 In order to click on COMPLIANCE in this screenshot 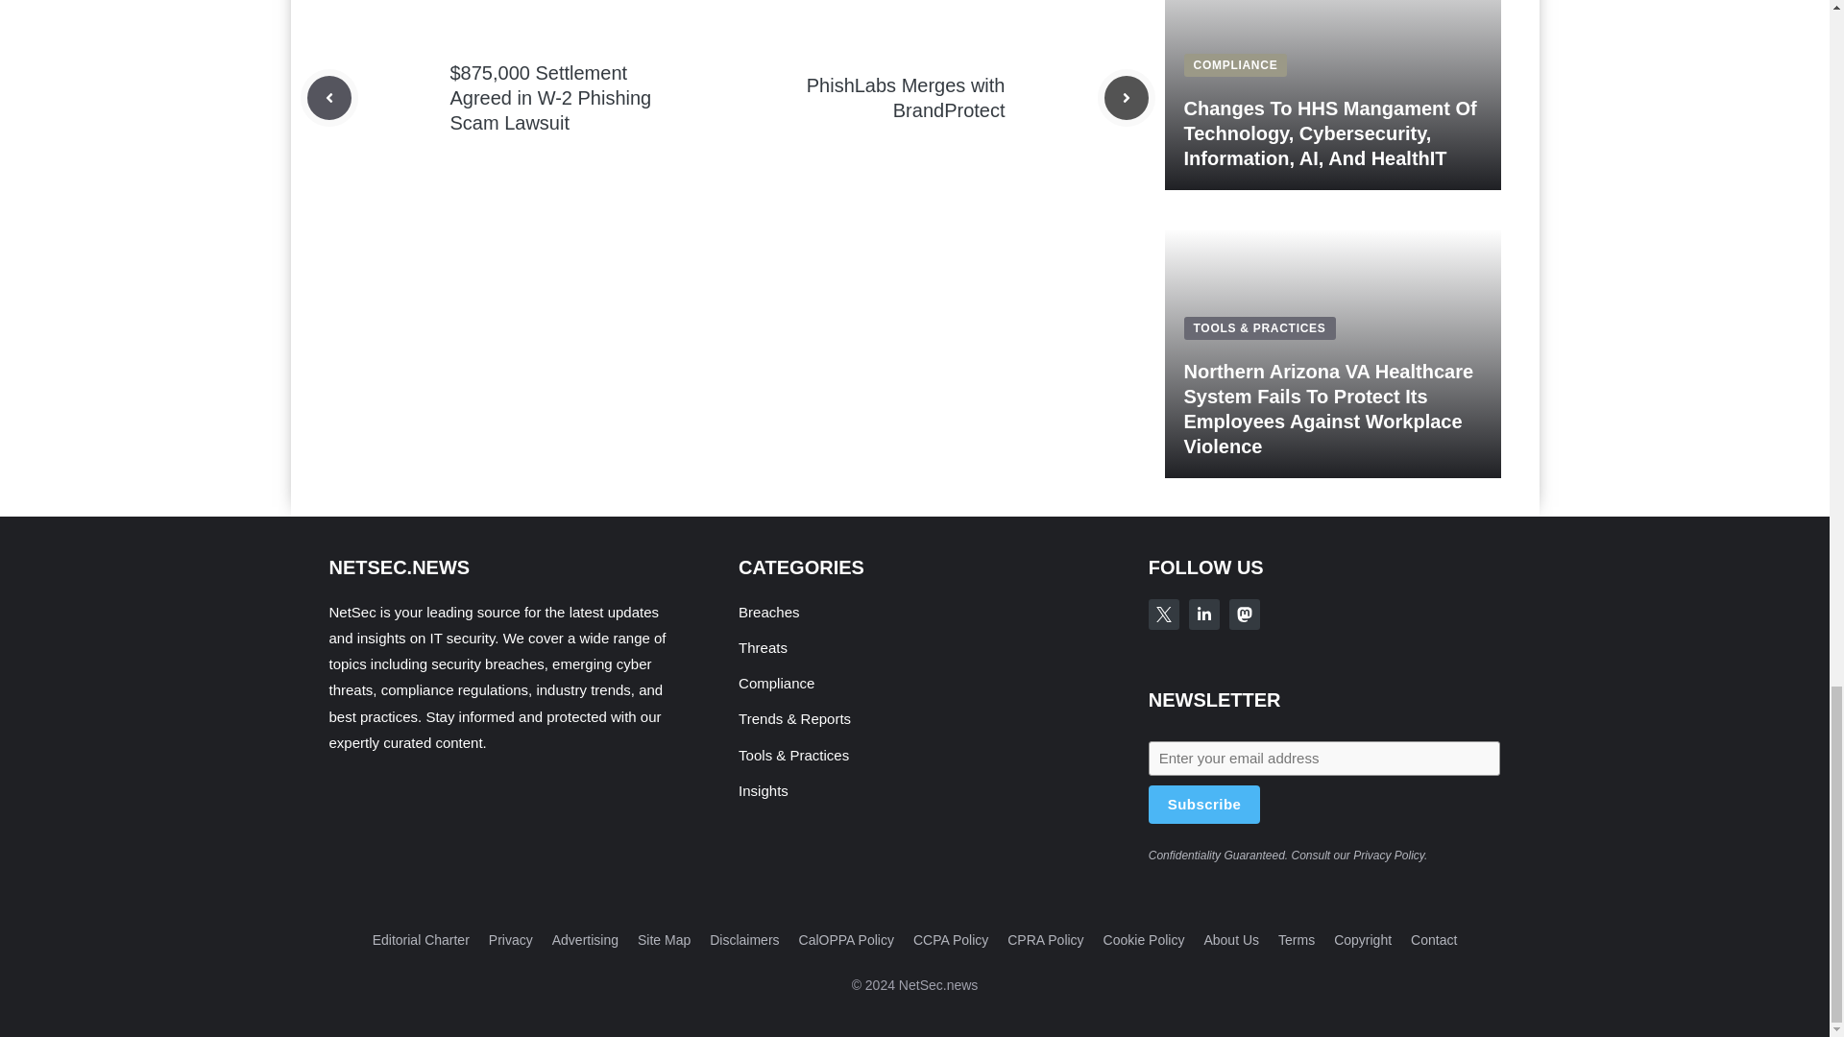, I will do `click(1235, 64)`.